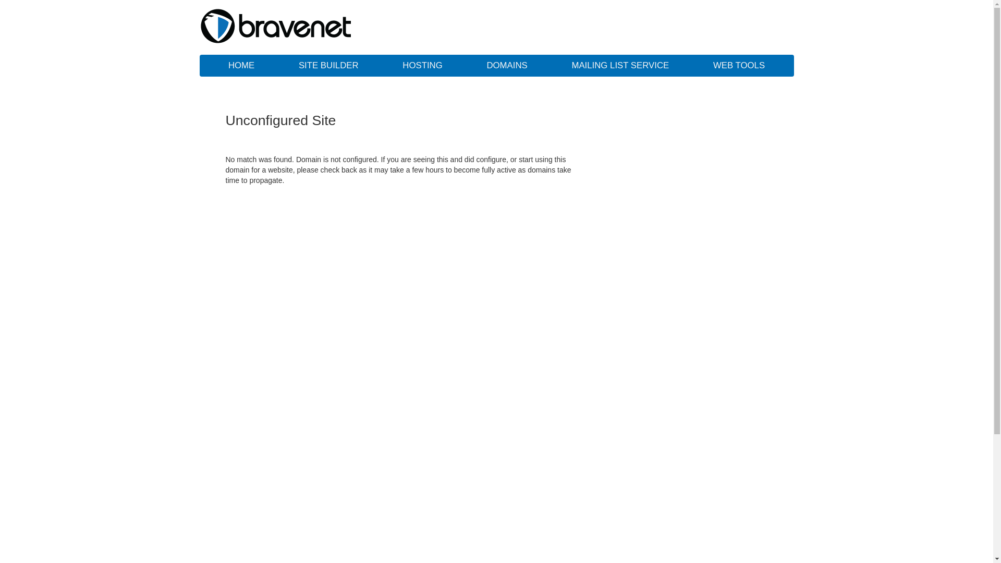  What do you see at coordinates (422, 66) in the screenshot?
I see `HOSTING` at bounding box center [422, 66].